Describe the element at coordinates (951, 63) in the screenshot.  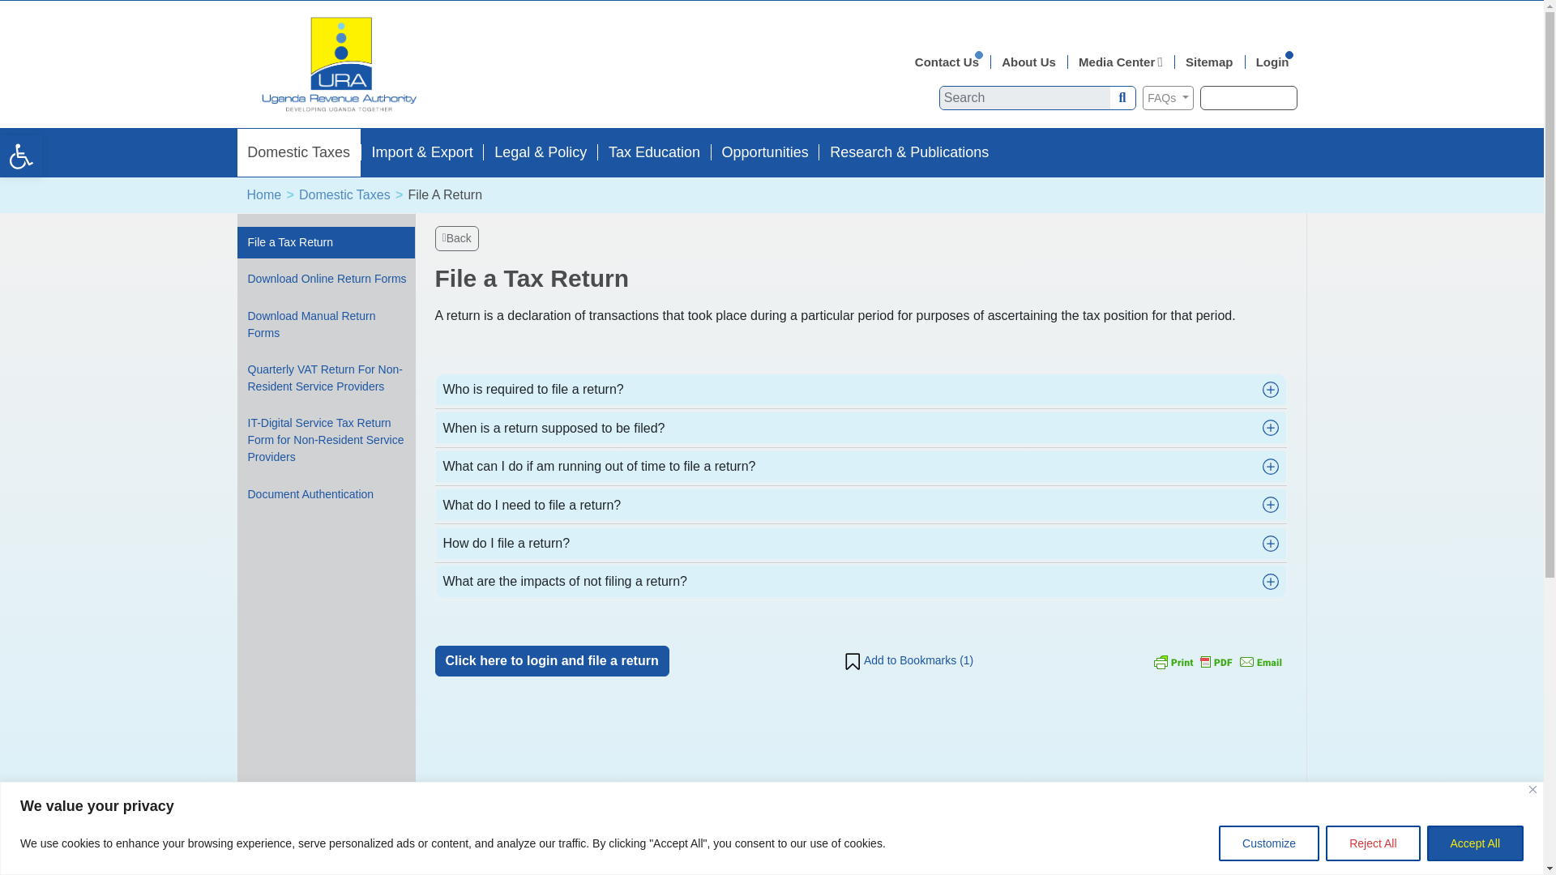
I see `Customize` at that location.